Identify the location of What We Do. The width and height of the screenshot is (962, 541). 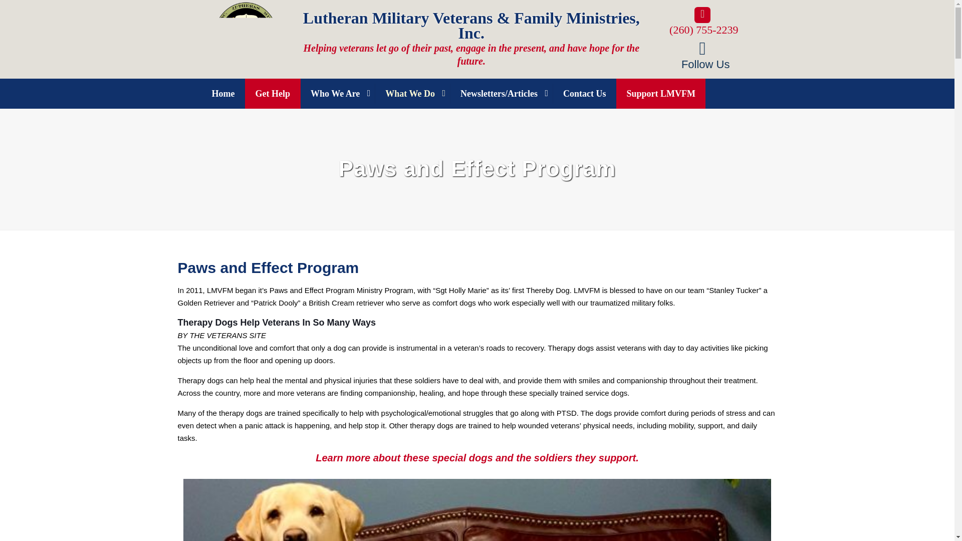
(412, 93).